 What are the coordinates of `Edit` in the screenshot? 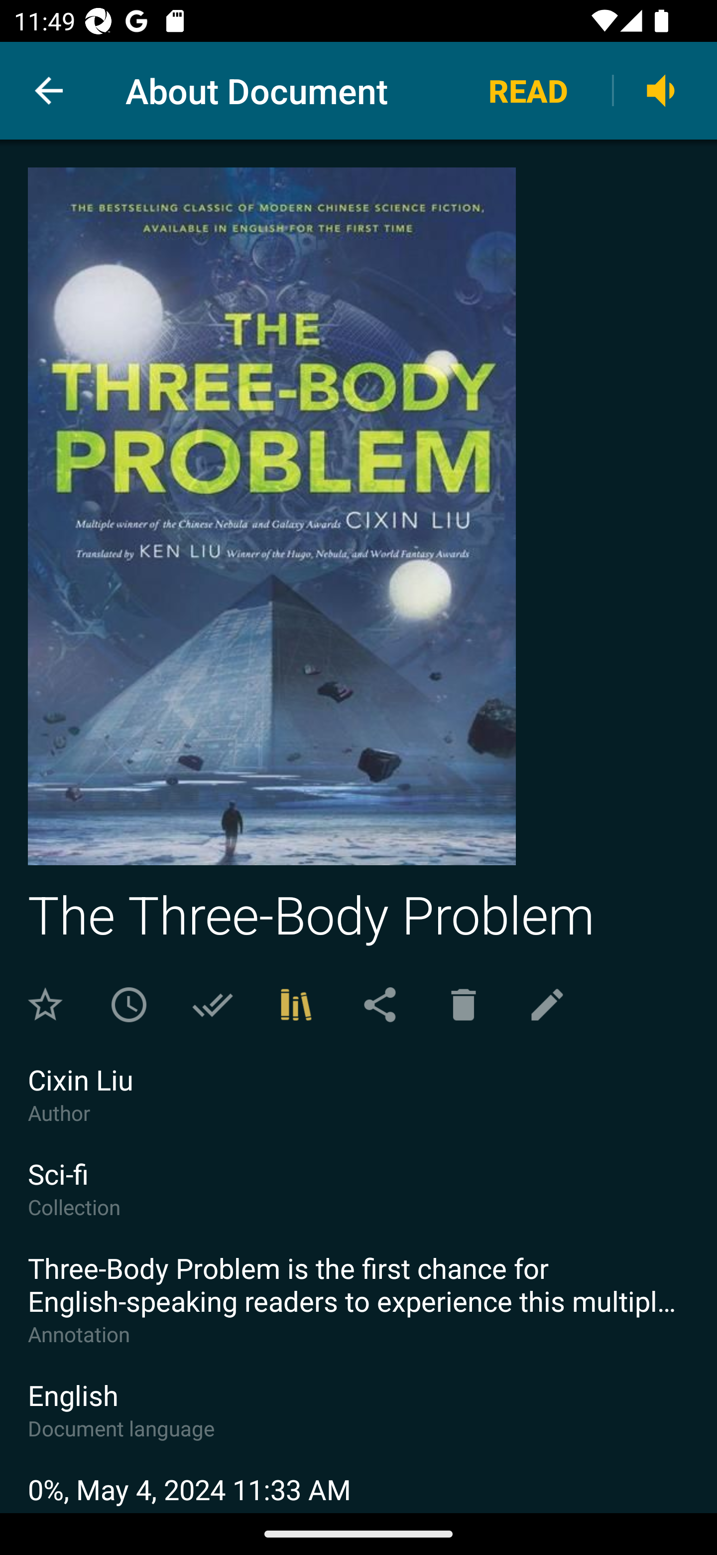 It's located at (547, 1004).